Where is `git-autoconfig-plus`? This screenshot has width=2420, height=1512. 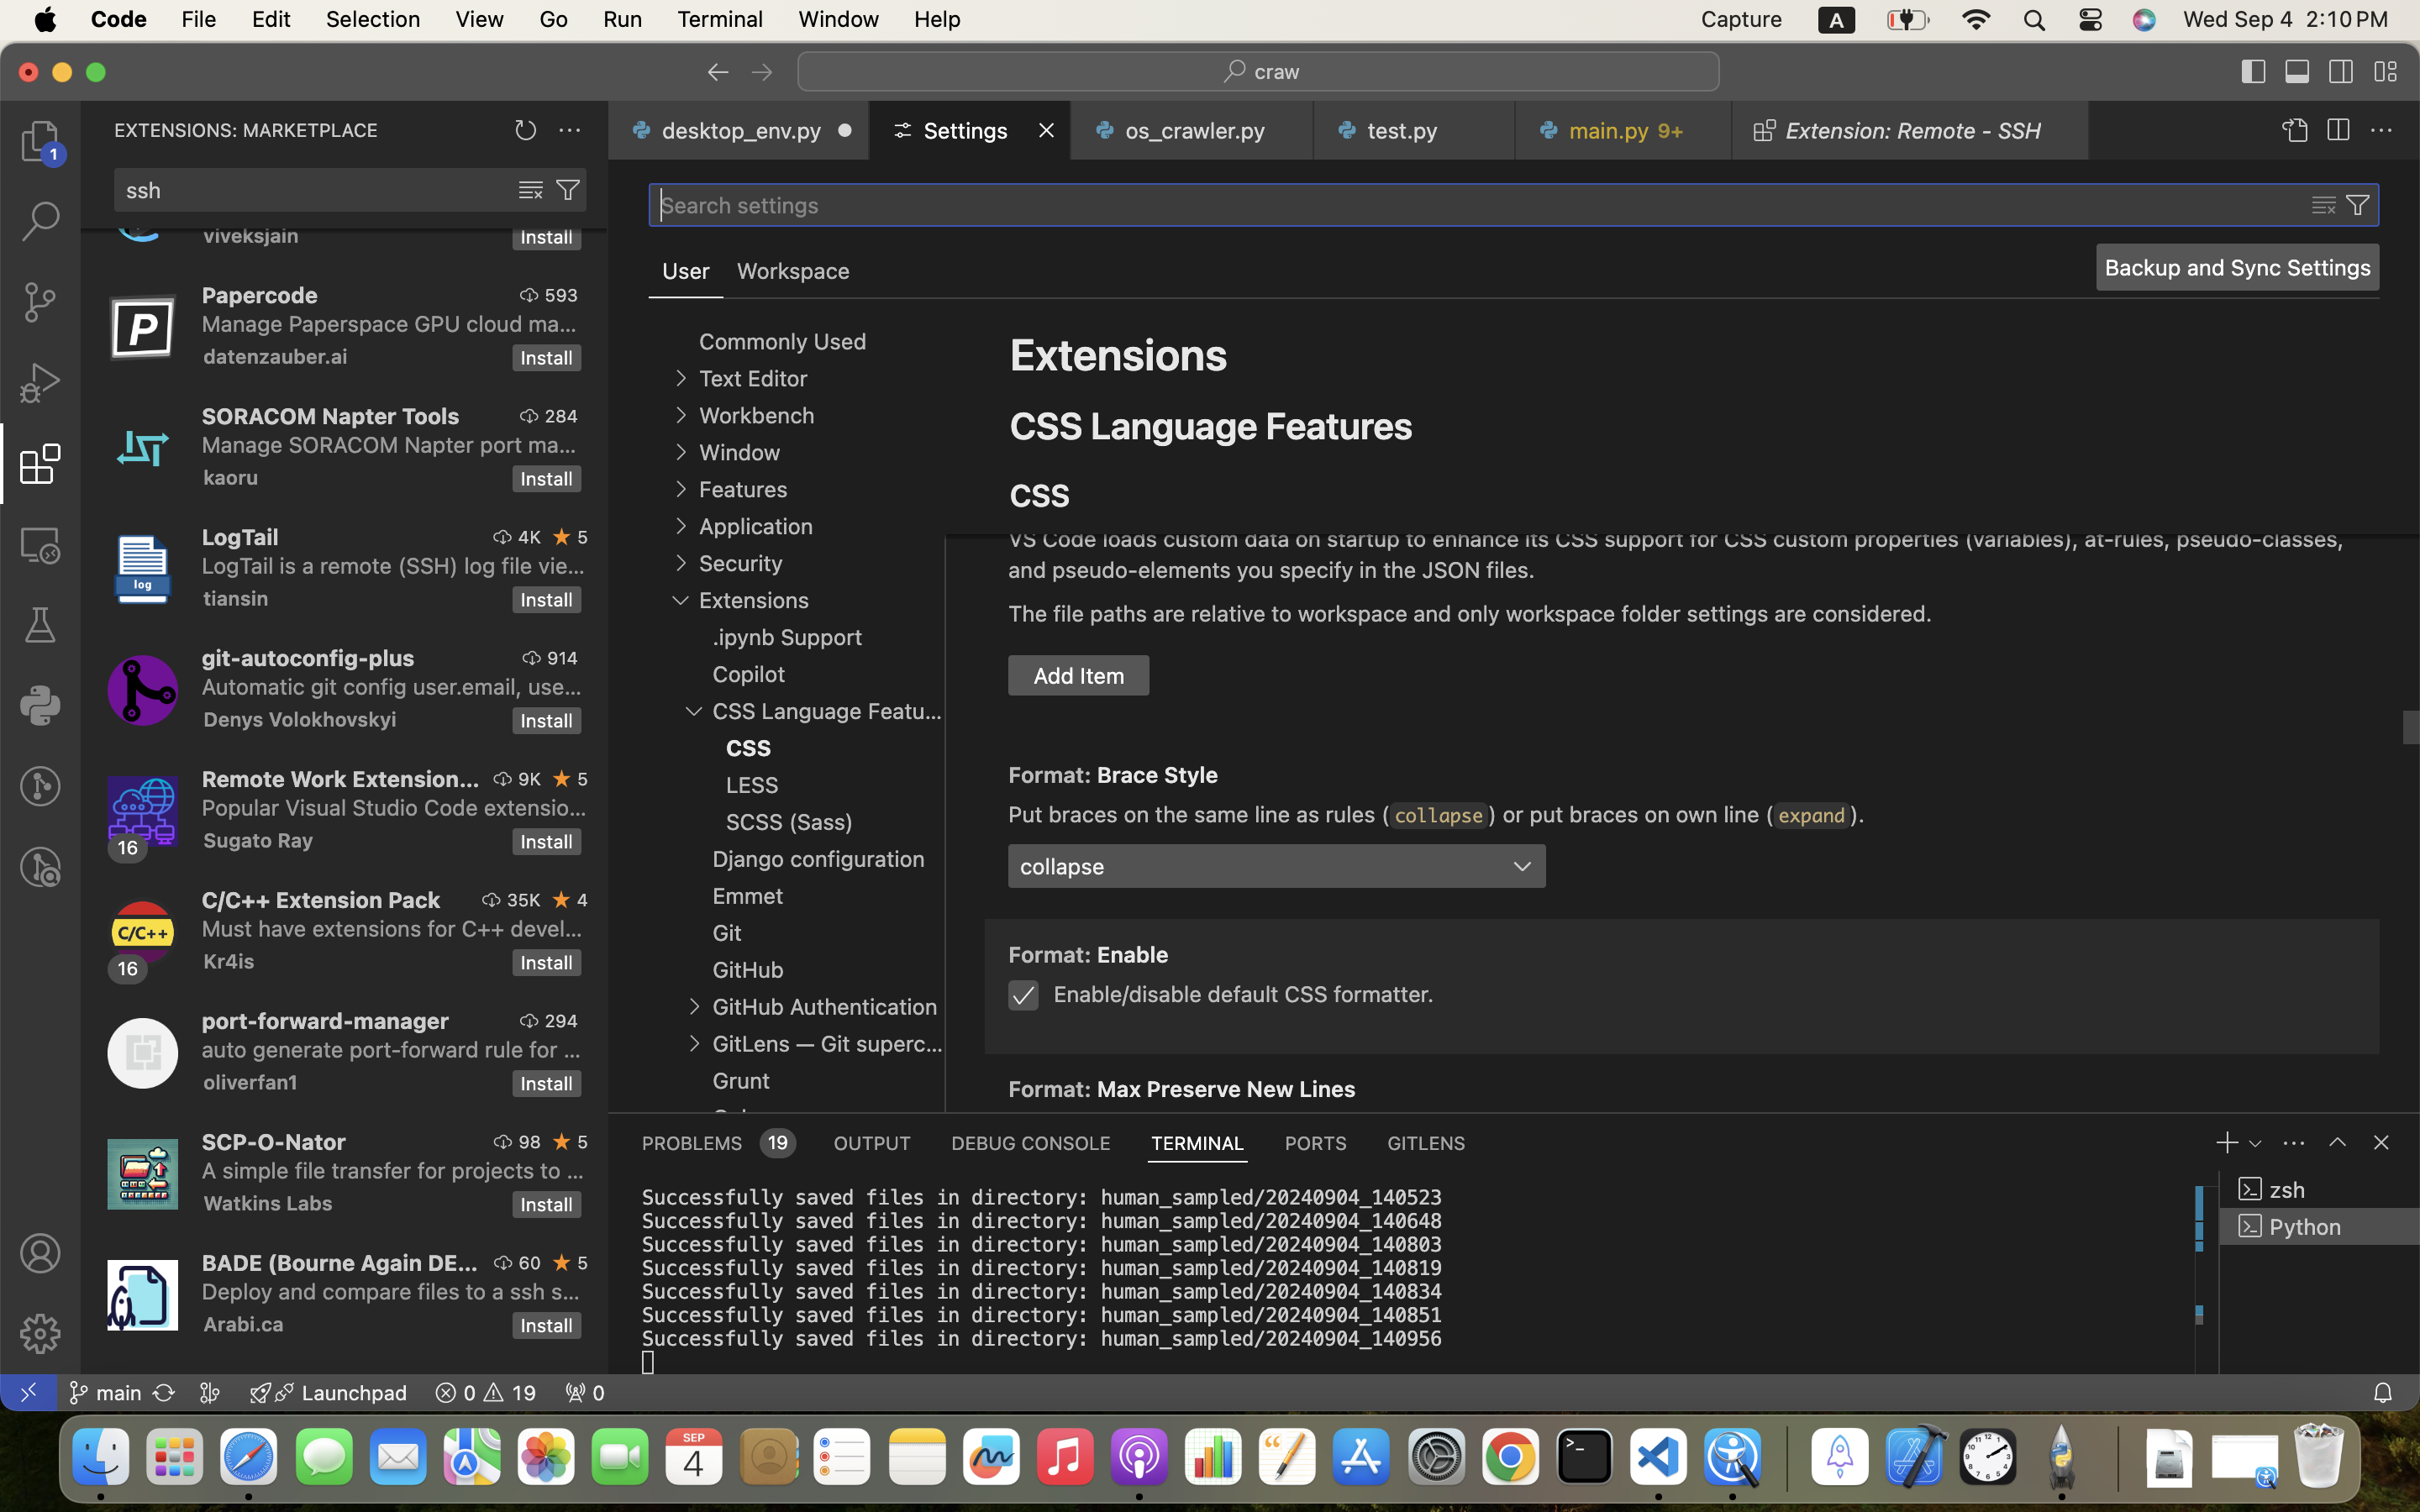 git-autoconfig-plus is located at coordinates (308, 658).